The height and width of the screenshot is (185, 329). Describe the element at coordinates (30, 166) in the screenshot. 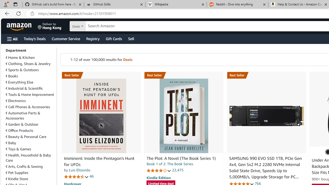

I see `Arts, Crafts & Sewing` at that location.